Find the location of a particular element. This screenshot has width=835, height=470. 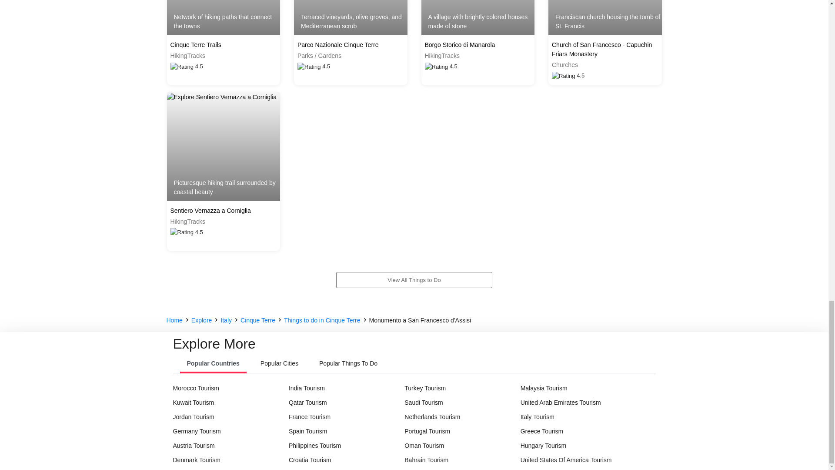

Explore is located at coordinates (201, 320).